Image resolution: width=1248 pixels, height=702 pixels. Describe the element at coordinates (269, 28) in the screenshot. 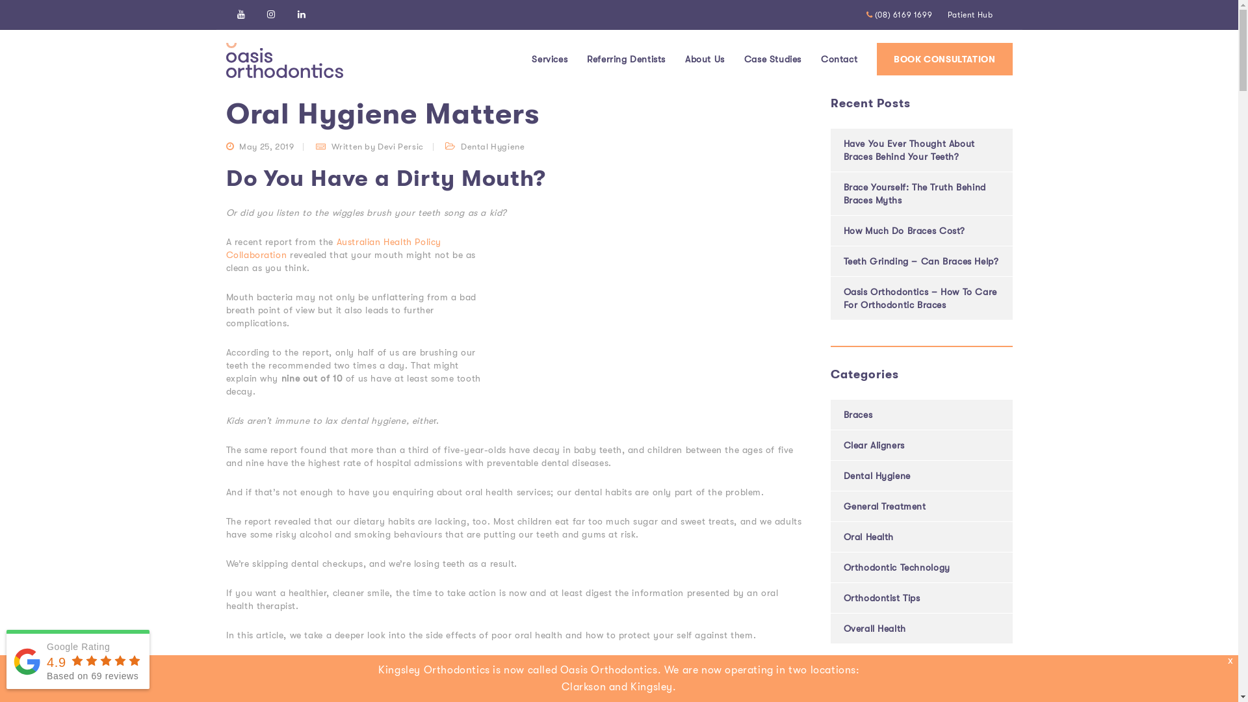

I see `Oasis Orthodontics` at that location.